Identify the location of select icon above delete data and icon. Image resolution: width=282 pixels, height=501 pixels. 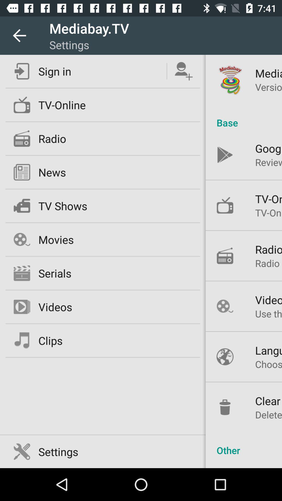
(268, 401).